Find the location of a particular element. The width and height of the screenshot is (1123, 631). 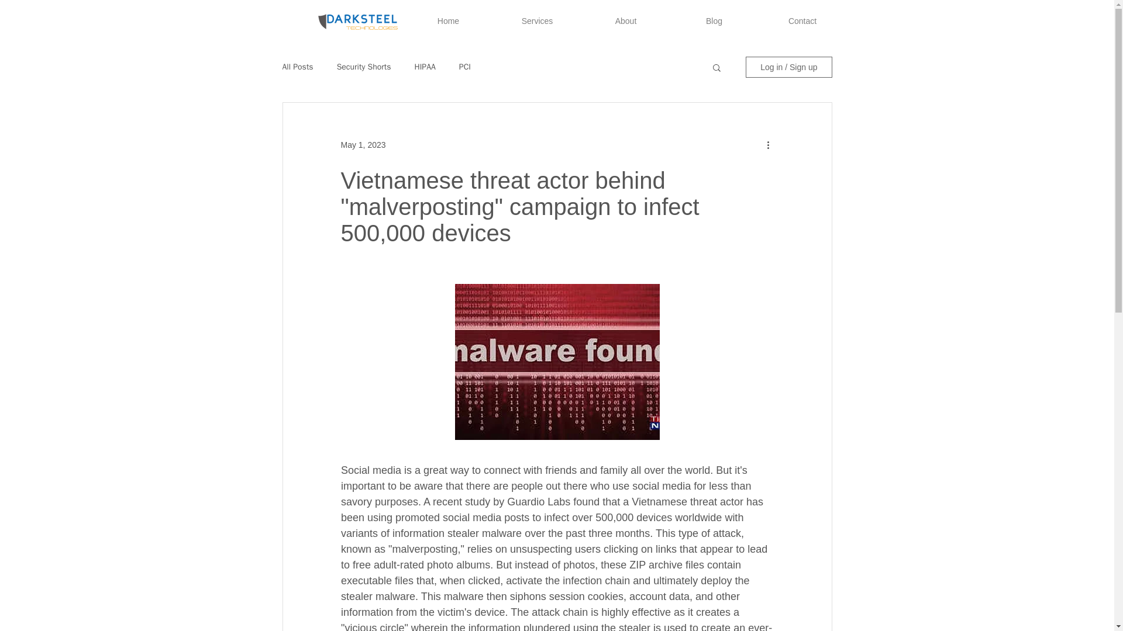

Blog is located at coordinates (715, 21).